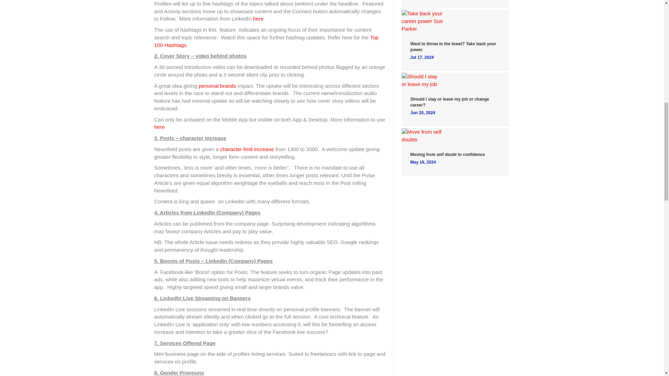 The height and width of the screenshot is (376, 669). Describe the element at coordinates (448, 155) in the screenshot. I see `Moving from self doubt to confidence` at that location.